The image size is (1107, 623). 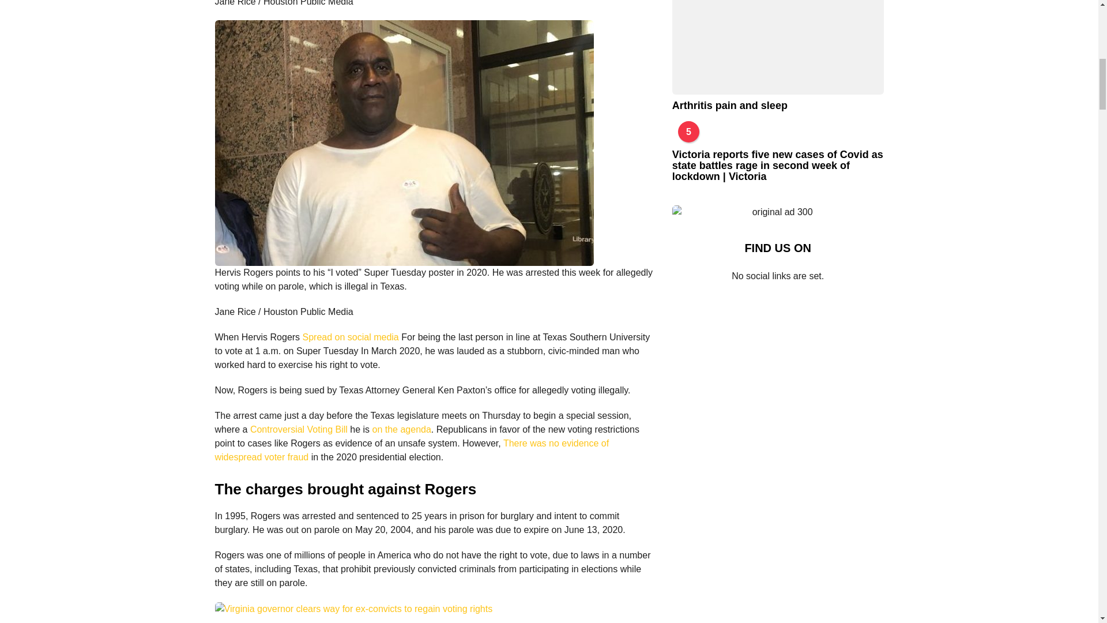 I want to click on There was no evidence of widespread voter fraud, so click(x=412, y=450).